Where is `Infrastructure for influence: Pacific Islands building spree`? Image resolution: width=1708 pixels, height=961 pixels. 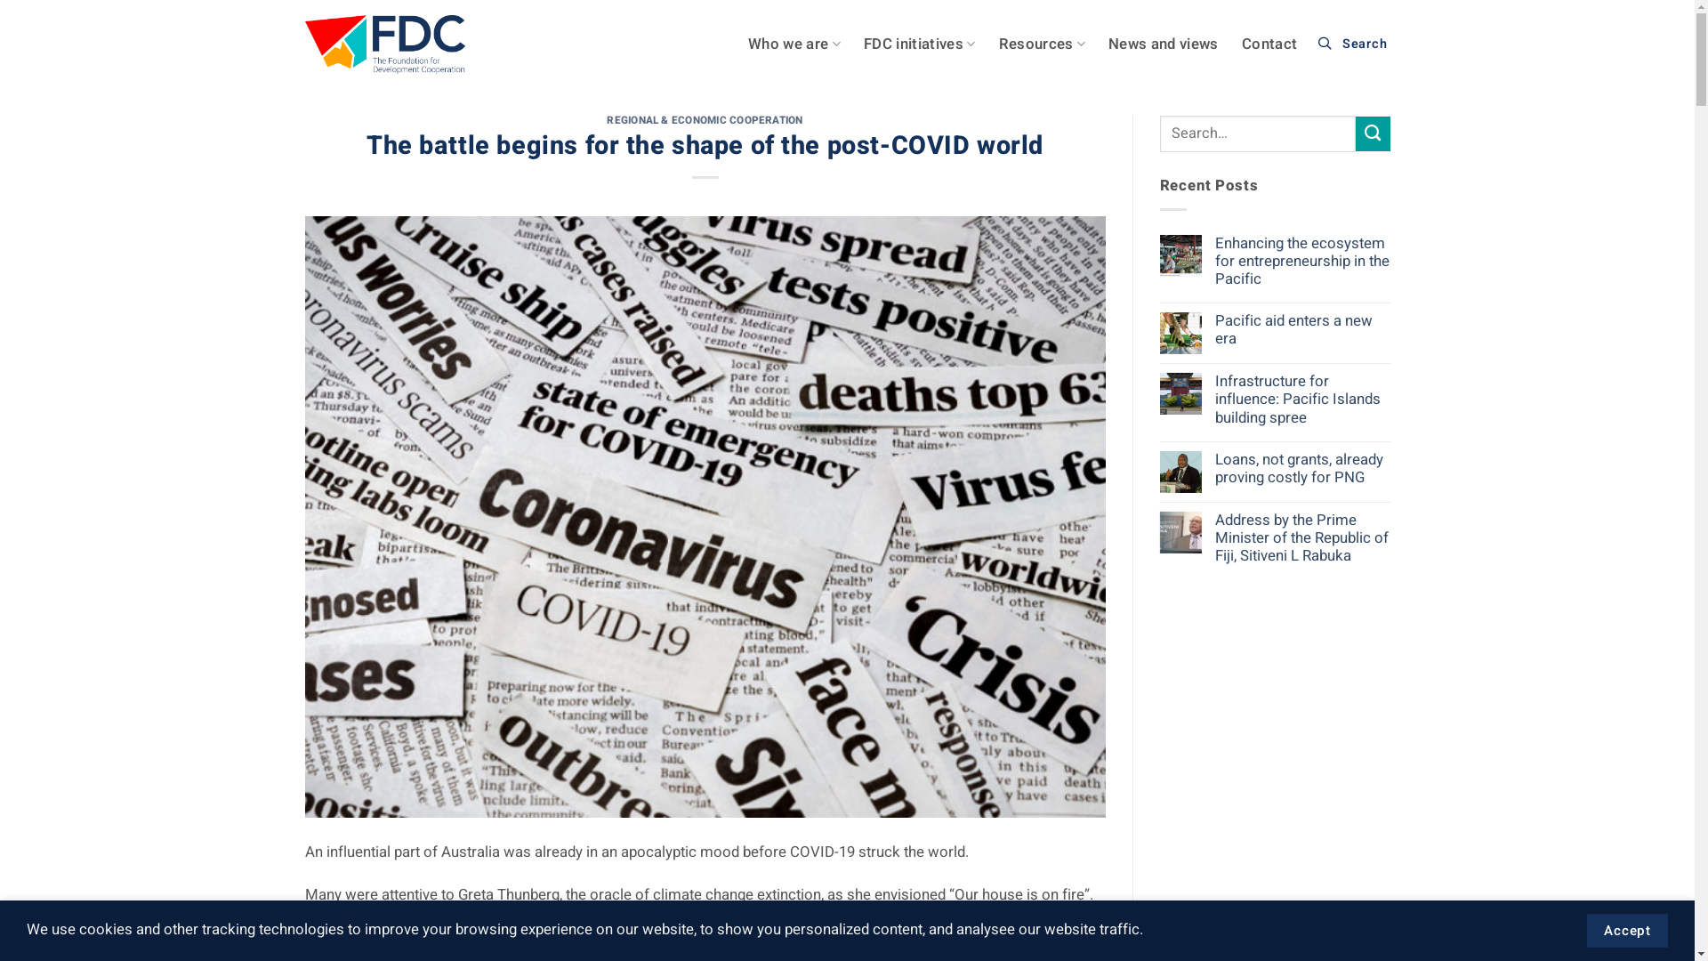
Infrastructure for influence: Pacific Islands building spree is located at coordinates (1302, 400).